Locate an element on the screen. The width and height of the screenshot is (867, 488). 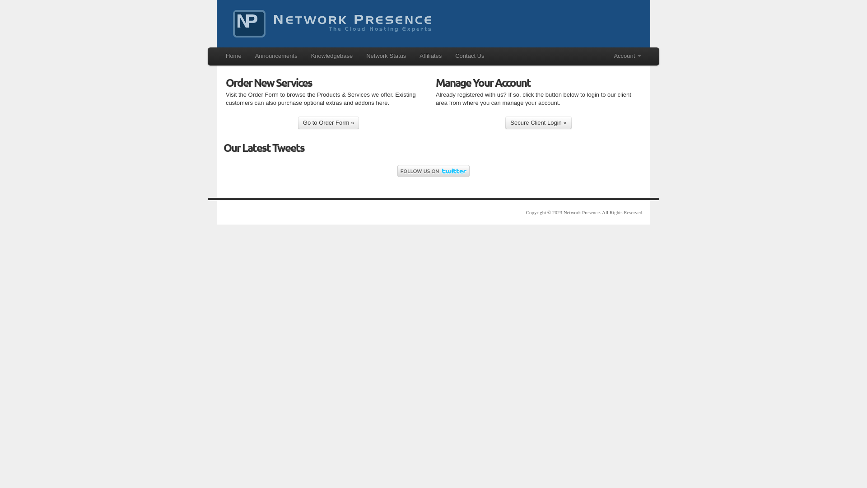
Network Status is located at coordinates (386, 56).